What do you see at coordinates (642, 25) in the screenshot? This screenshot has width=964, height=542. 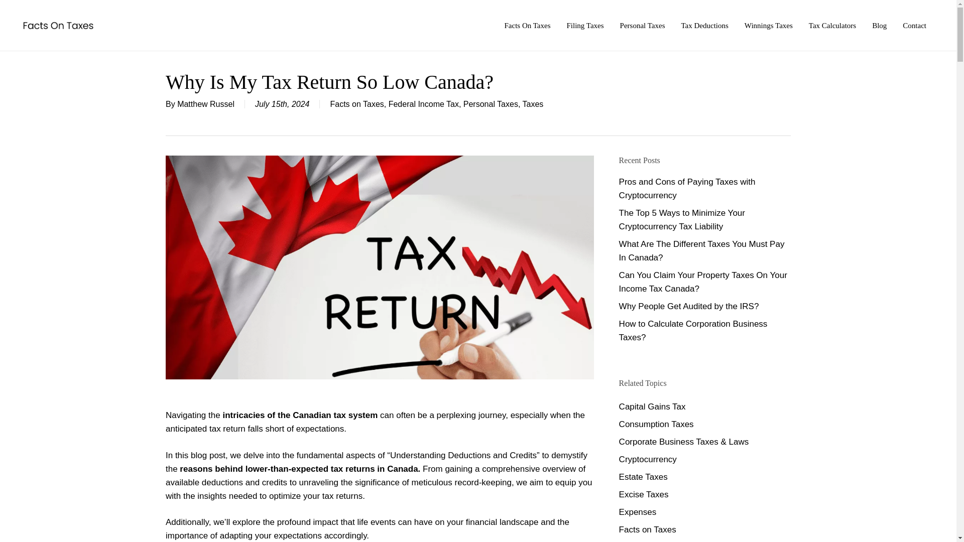 I see `Personal Taxes` at bounding box center [642, 25].